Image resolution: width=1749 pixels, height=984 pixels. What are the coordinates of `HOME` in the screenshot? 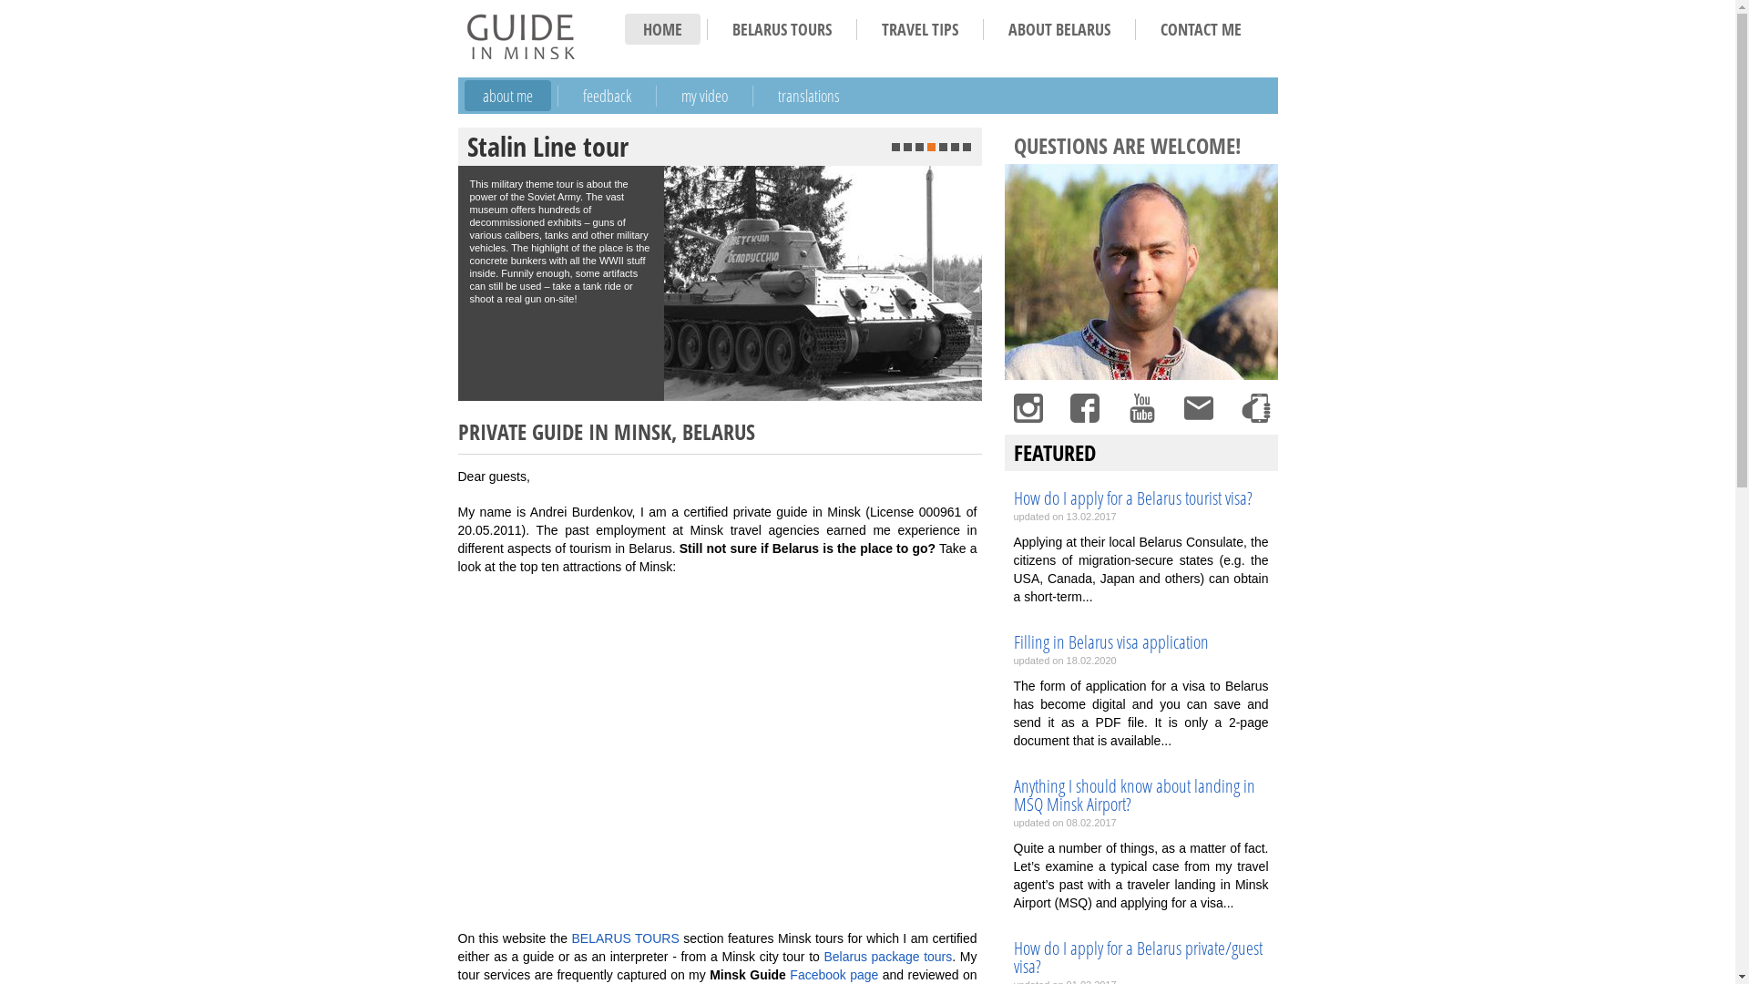 It's located at (663, 29).